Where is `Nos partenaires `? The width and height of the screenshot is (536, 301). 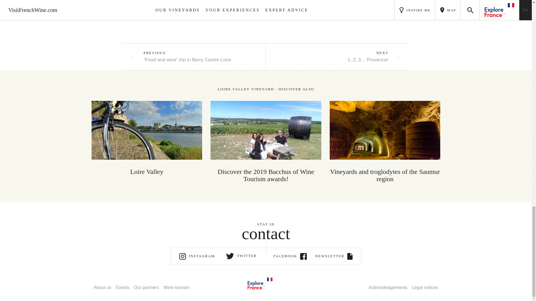
Nos partenaires  is located at coordinates (146, 287).